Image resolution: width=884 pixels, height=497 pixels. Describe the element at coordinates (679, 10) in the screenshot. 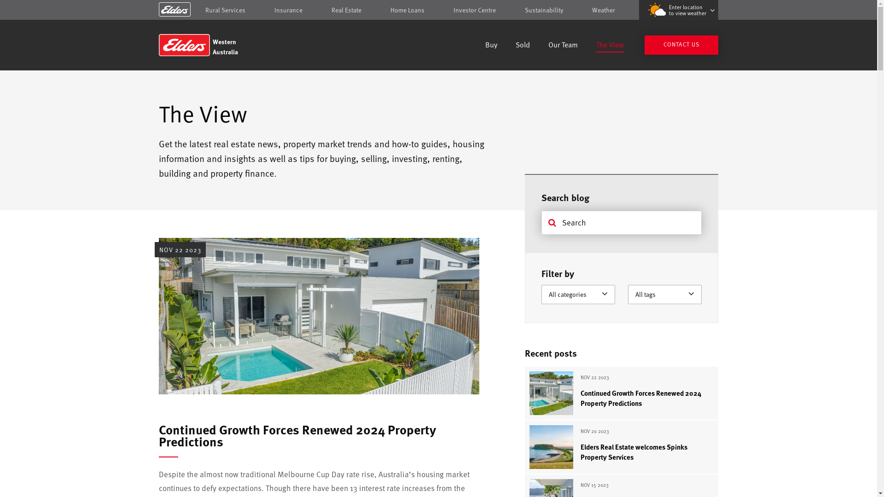

I see `Enter location to view weather` at that location.